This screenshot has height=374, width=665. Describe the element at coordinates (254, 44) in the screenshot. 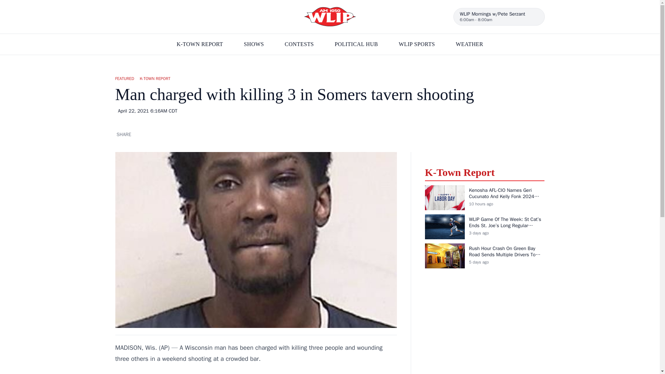

I see `SHOWS` at that location.